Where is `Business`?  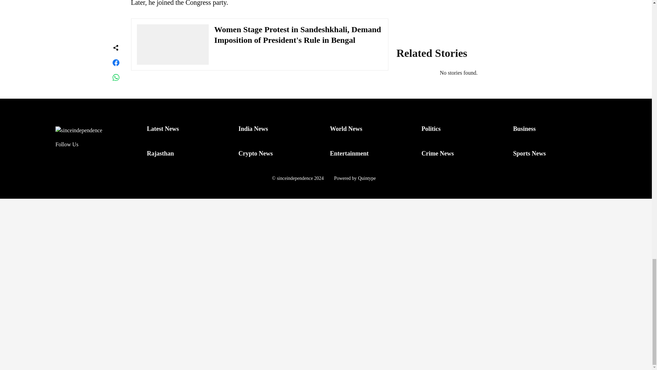 Business is located at coordinates (524, 129).